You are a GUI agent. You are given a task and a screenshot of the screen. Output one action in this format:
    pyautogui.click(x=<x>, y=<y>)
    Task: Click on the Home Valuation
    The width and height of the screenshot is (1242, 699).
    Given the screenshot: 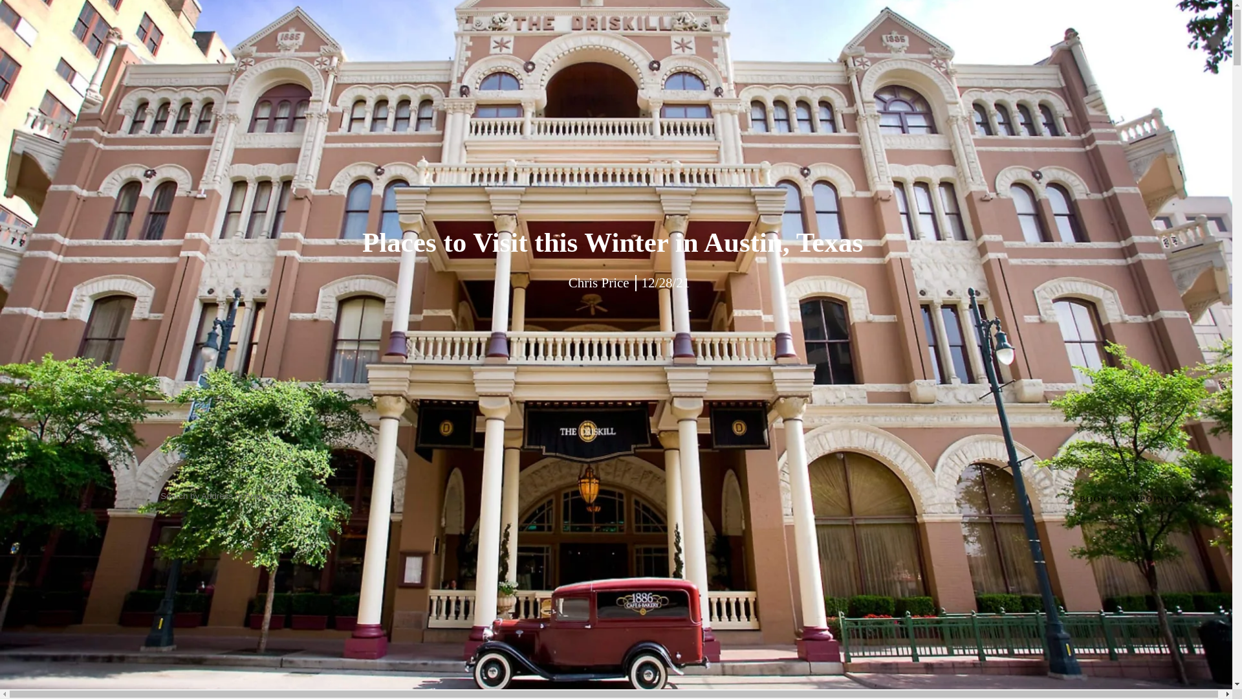 What is the action you would take?
    pyautogui.click(x=1106, y=522)
    